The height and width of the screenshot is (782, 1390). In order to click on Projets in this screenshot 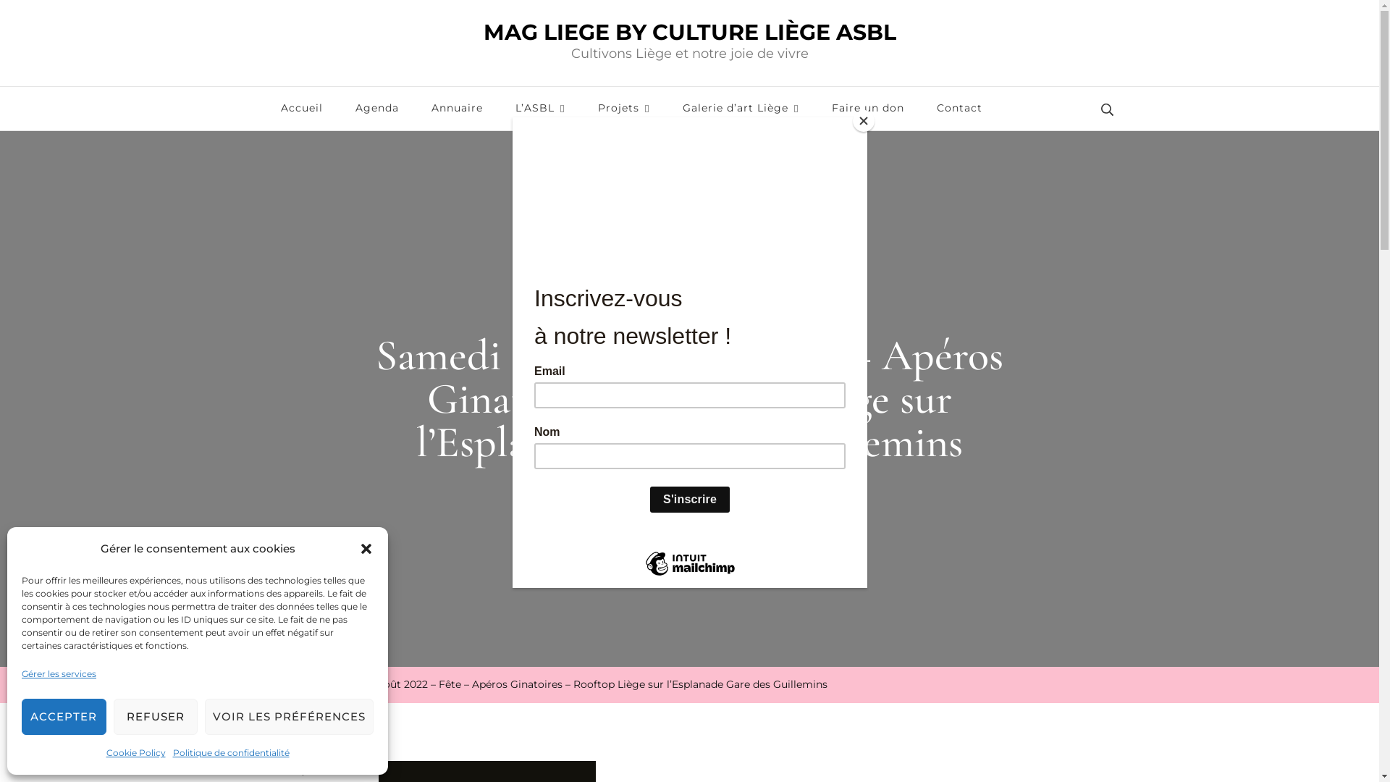, I will do `click(624, 109)`.